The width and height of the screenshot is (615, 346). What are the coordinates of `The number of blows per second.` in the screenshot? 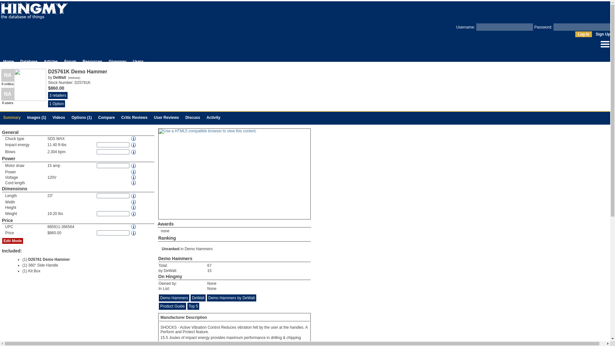 It's located at (134, 151).